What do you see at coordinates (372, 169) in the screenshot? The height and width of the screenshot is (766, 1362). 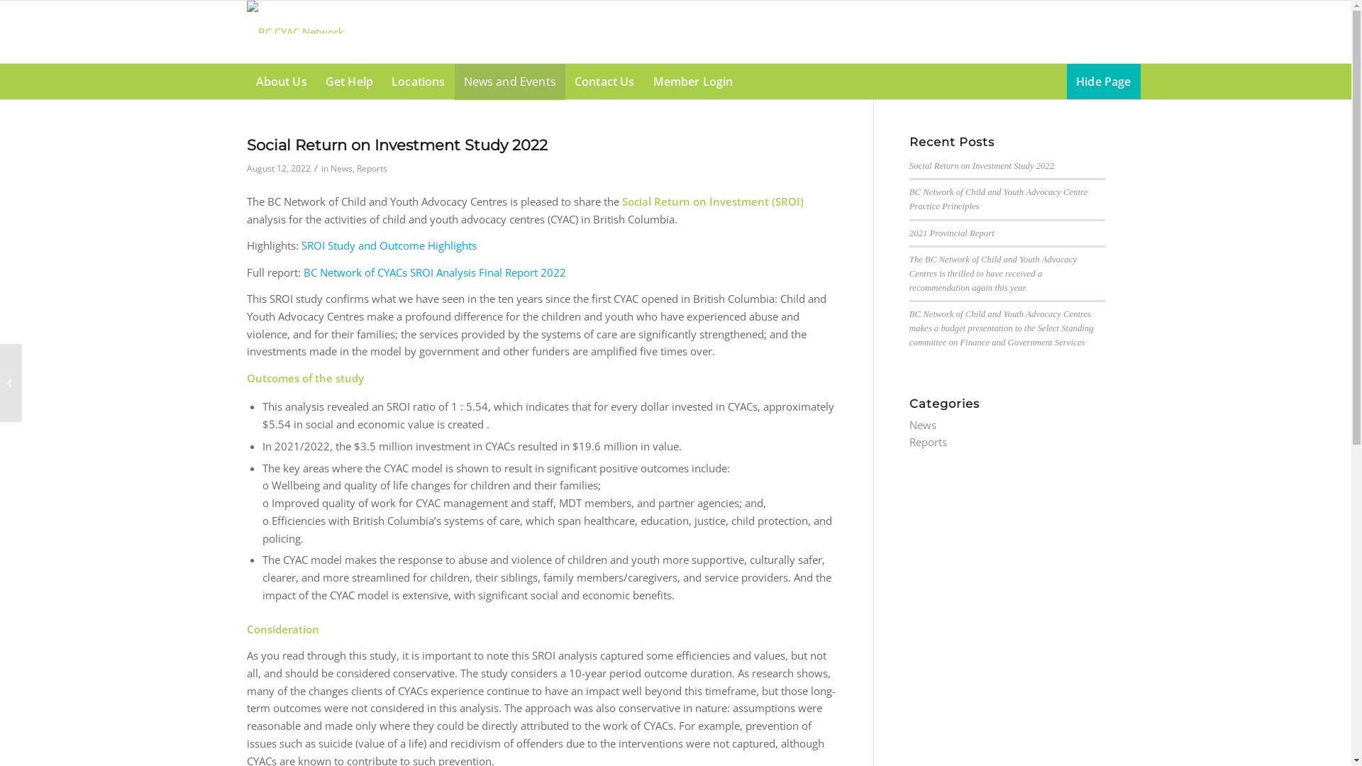 I see `Reports` at bounding box center [372, 169].